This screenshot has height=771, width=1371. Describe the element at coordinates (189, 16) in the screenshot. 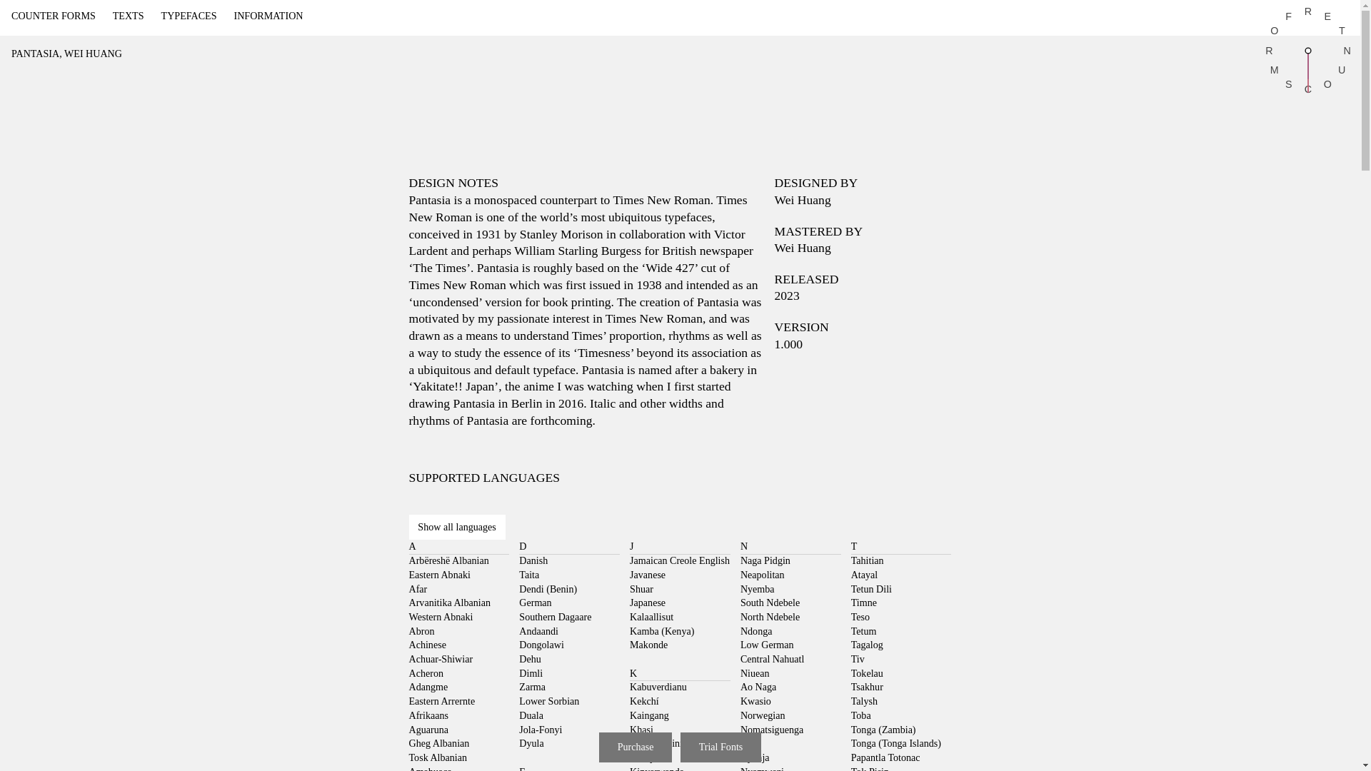

I see `Trial Fonts` at that location.